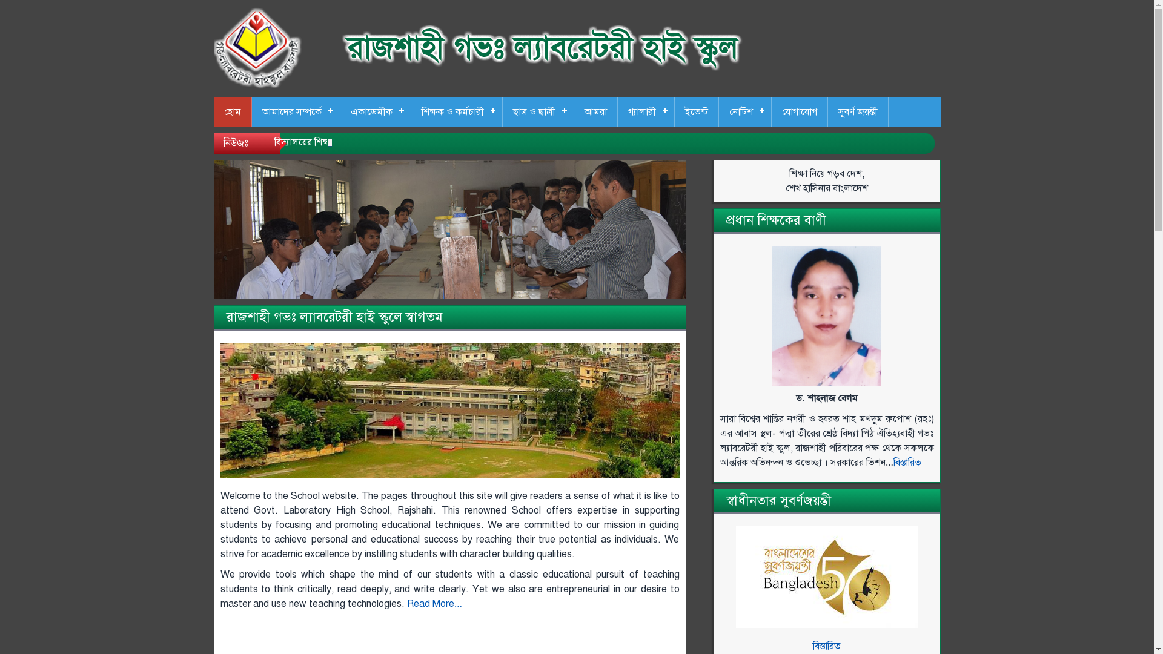  I want to click on noteburner itunes audio converter, so click(588, 624).